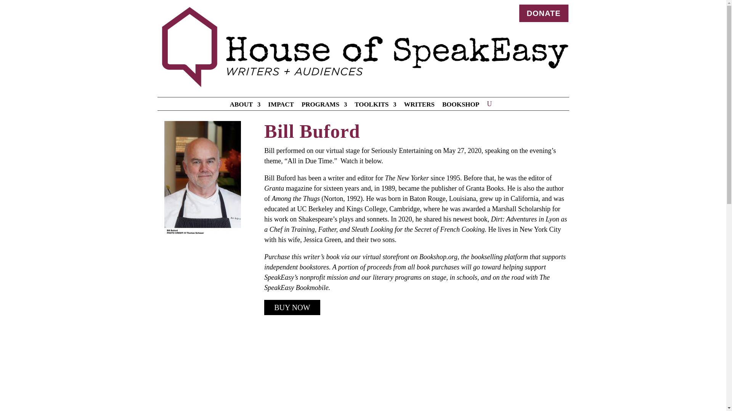 Image resolution: width=732 pixels, height=411 pixels. I want to click on IMPACT, so click(281, 106).